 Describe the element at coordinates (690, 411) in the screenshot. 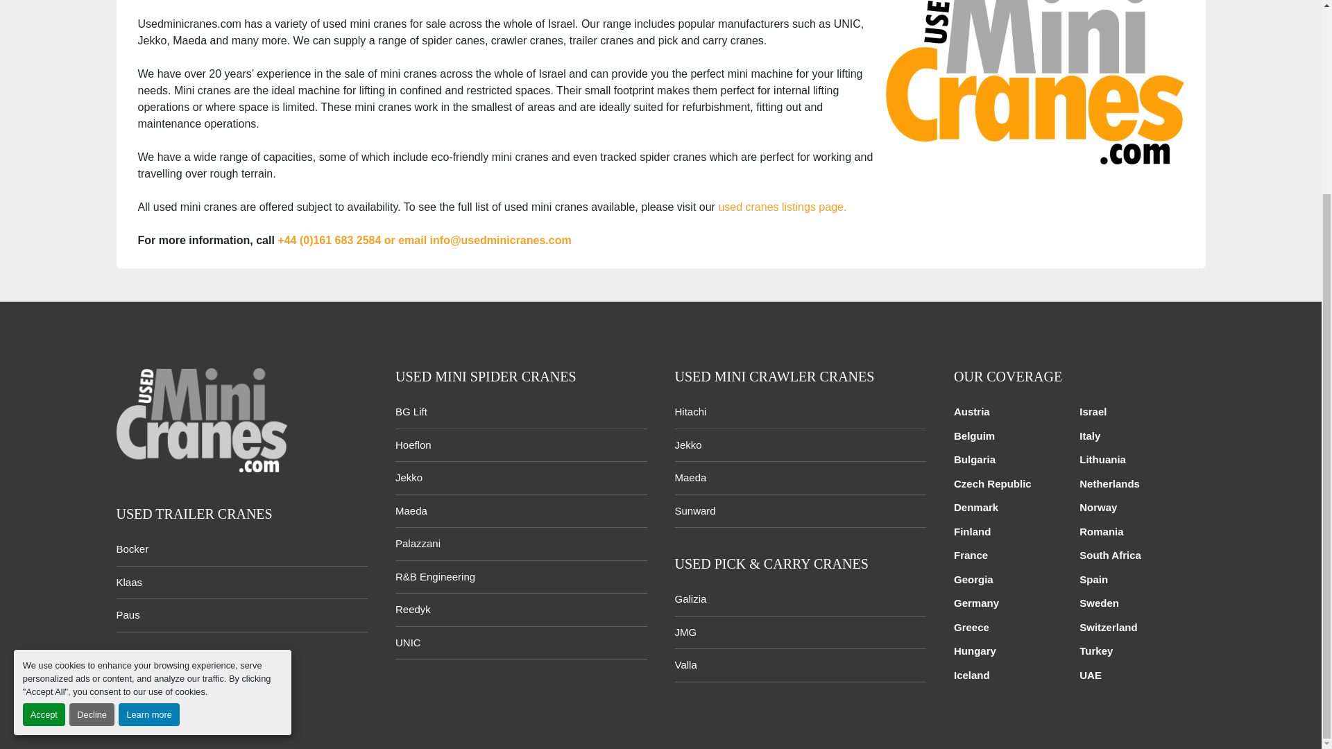

I see `Hitachi` at that location.